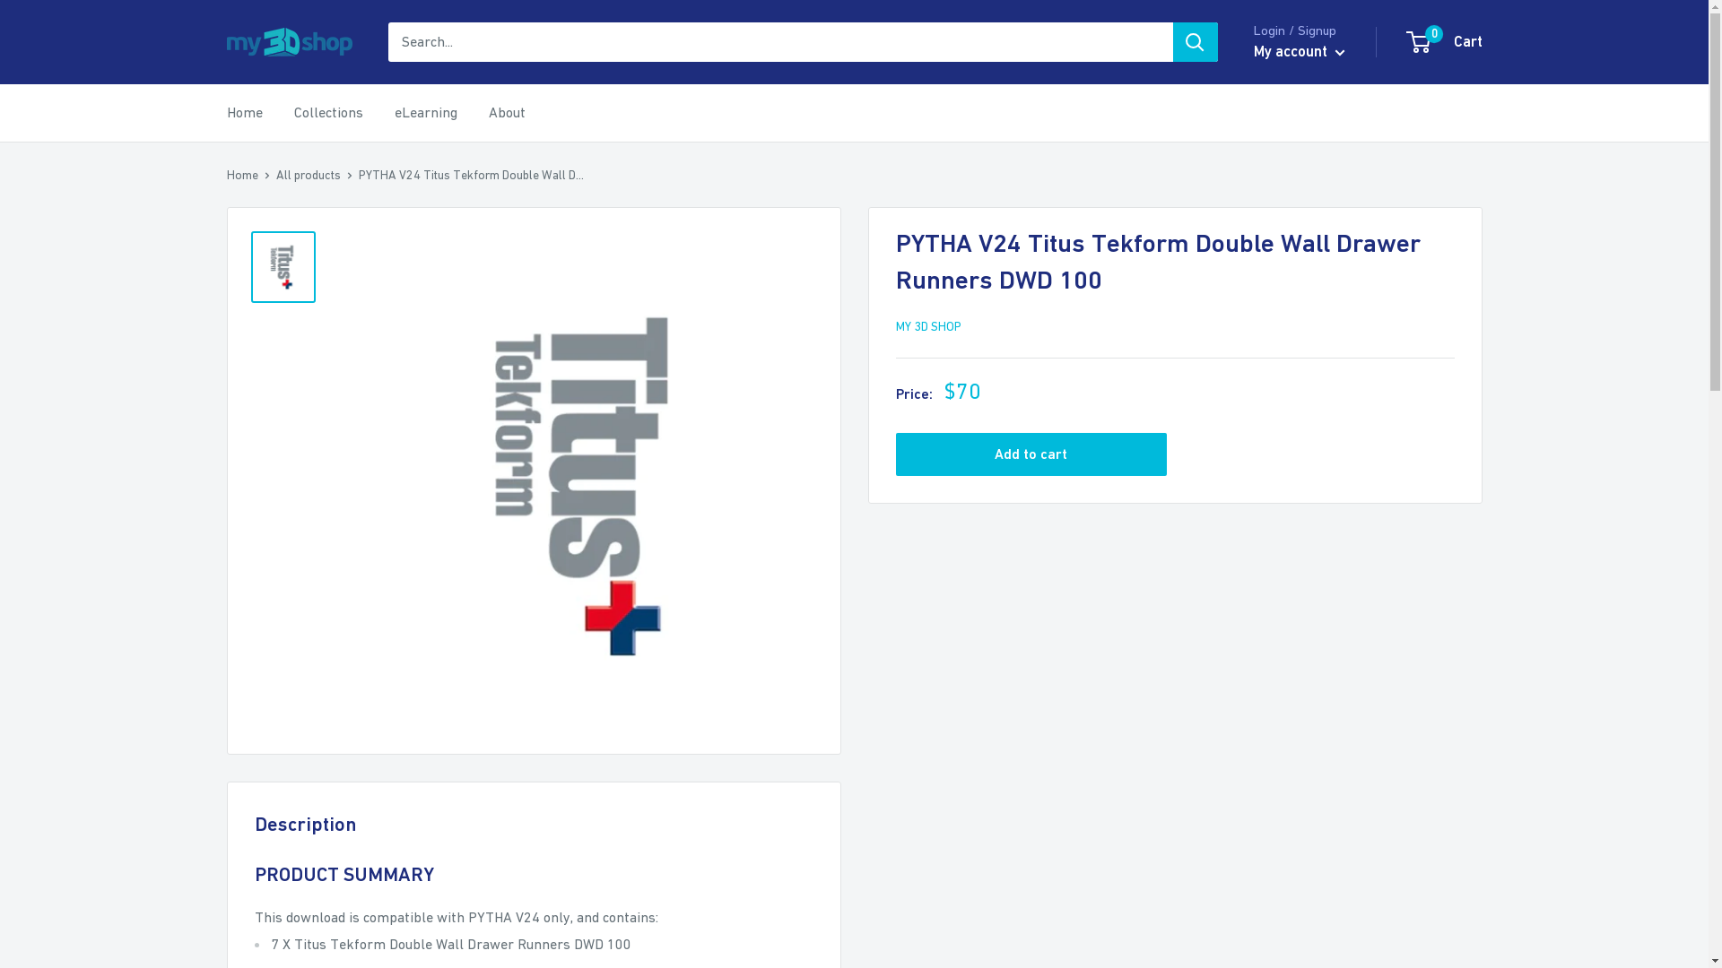 The width and height of the screenshot is (1722, 968). What do you see at coordinates (244, 113) in the screenshot?
I see `Home` at bounding box center [244, 113].